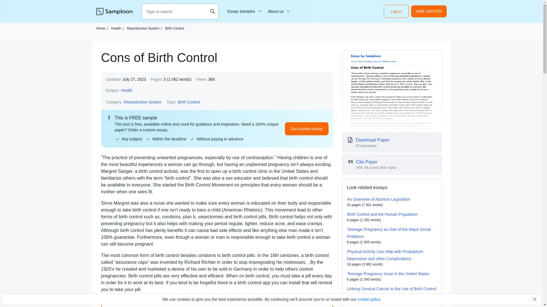  I want to click on Birth Control, so click(189, 102).